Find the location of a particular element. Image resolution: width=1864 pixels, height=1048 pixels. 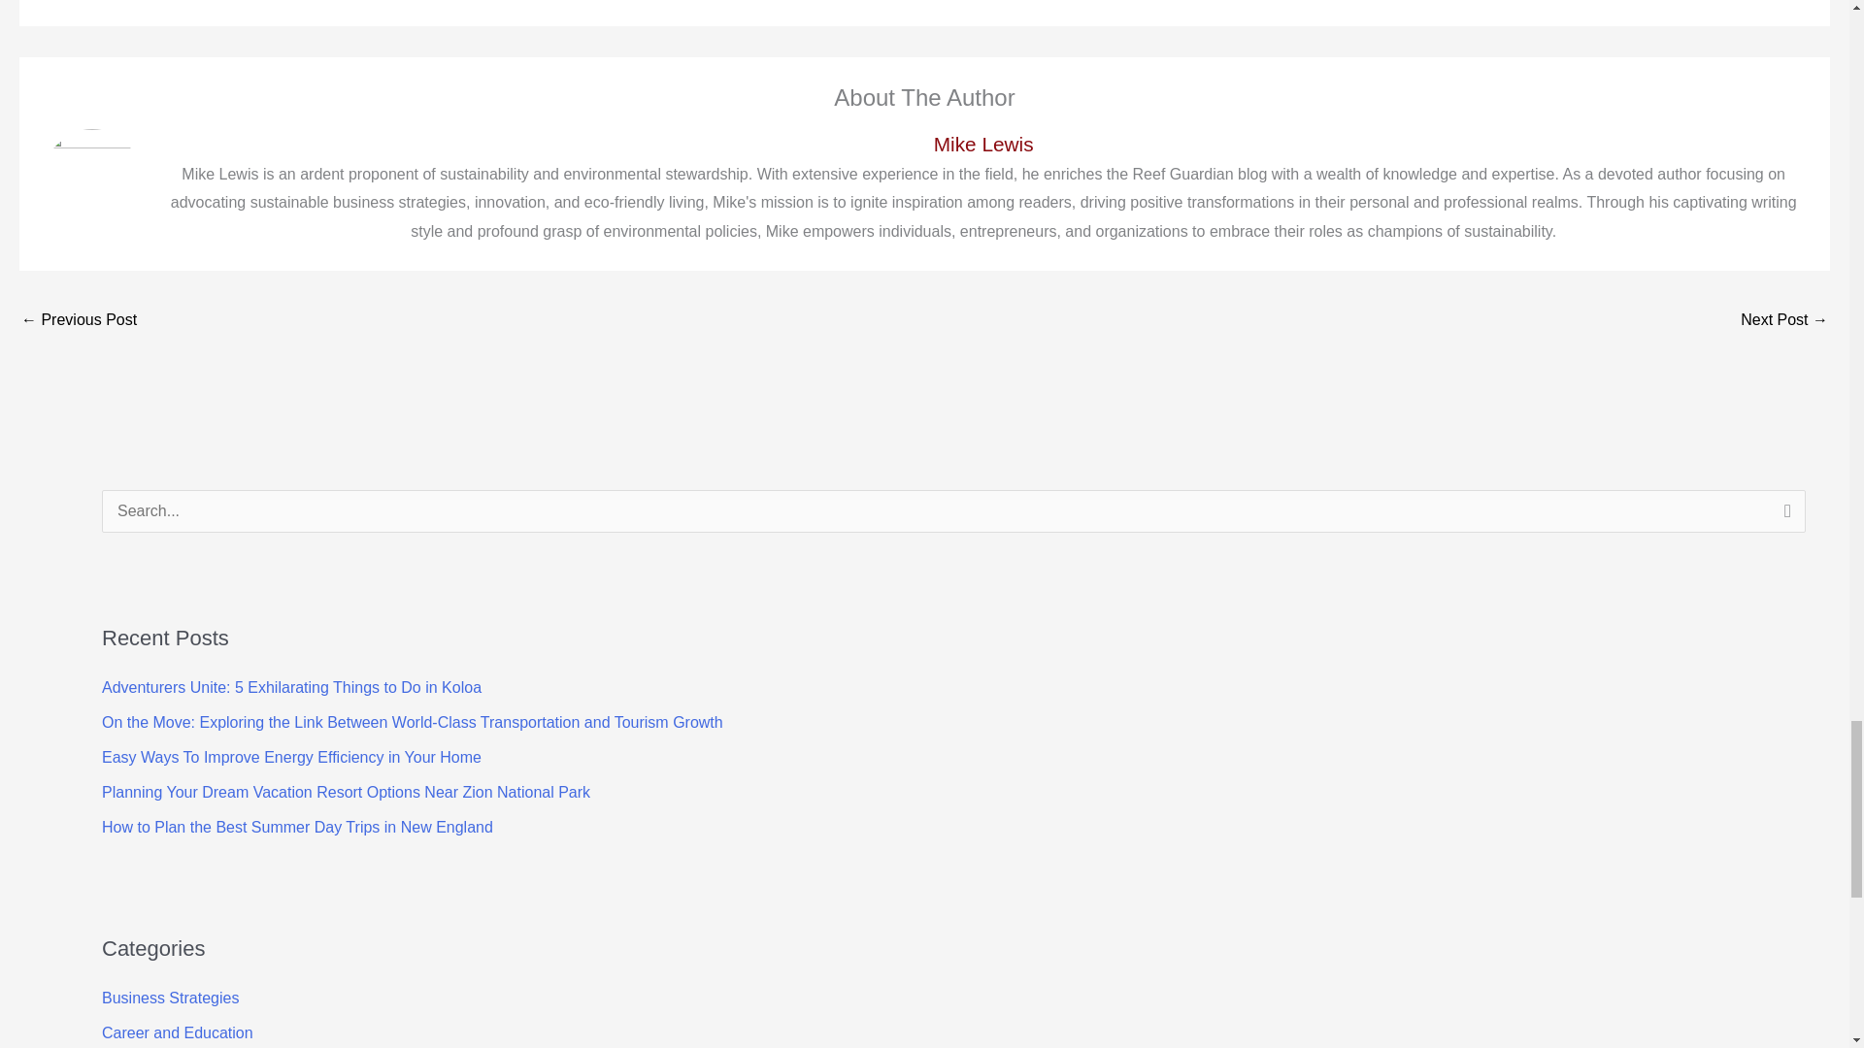

How to Support Kids in their Love for the Arts is located at coordinates (1784, 321).